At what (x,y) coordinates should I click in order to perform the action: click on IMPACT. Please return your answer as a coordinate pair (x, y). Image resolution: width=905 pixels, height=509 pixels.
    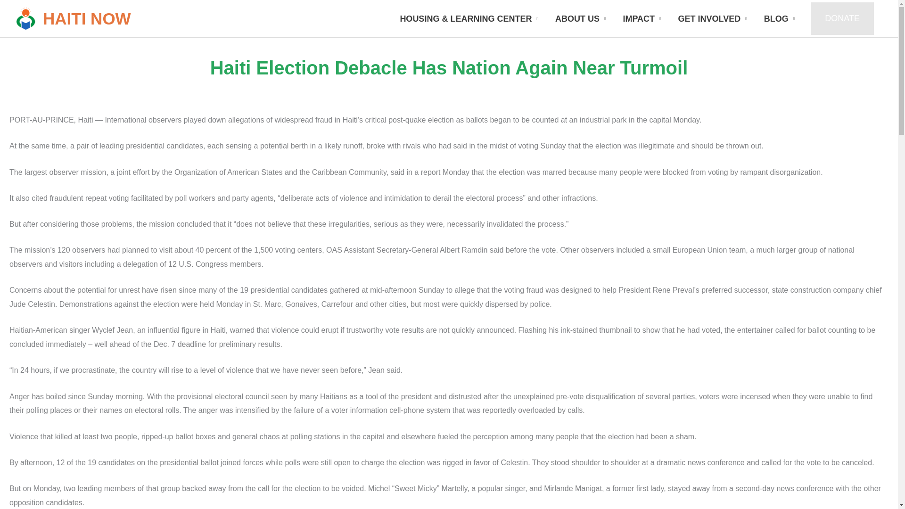
    Looking at the image, I should click on (642, 18).